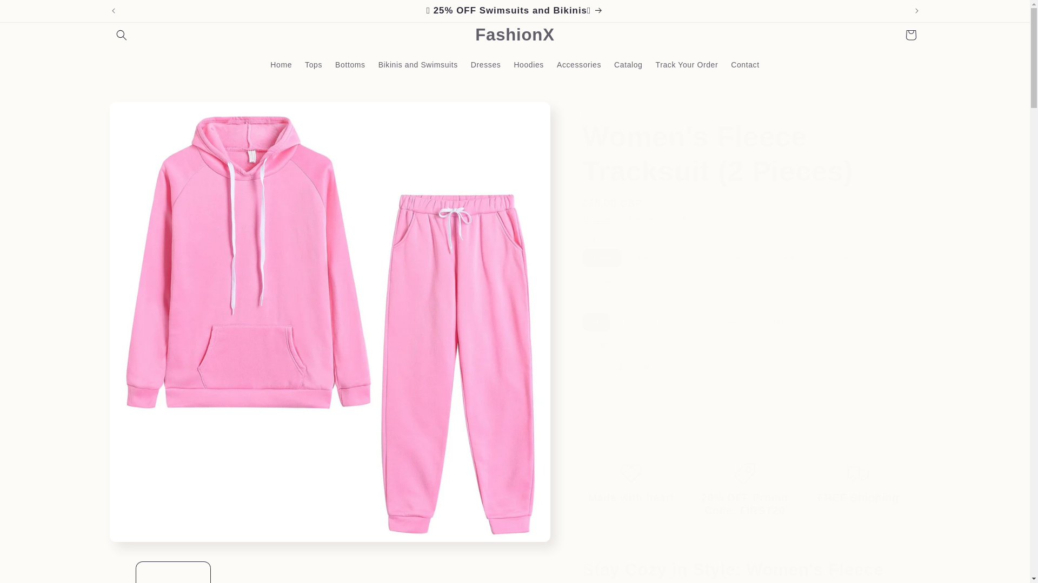  Describe the element at coordinates (529, 64) in the screenshot. I see `Hoodies` at that location.